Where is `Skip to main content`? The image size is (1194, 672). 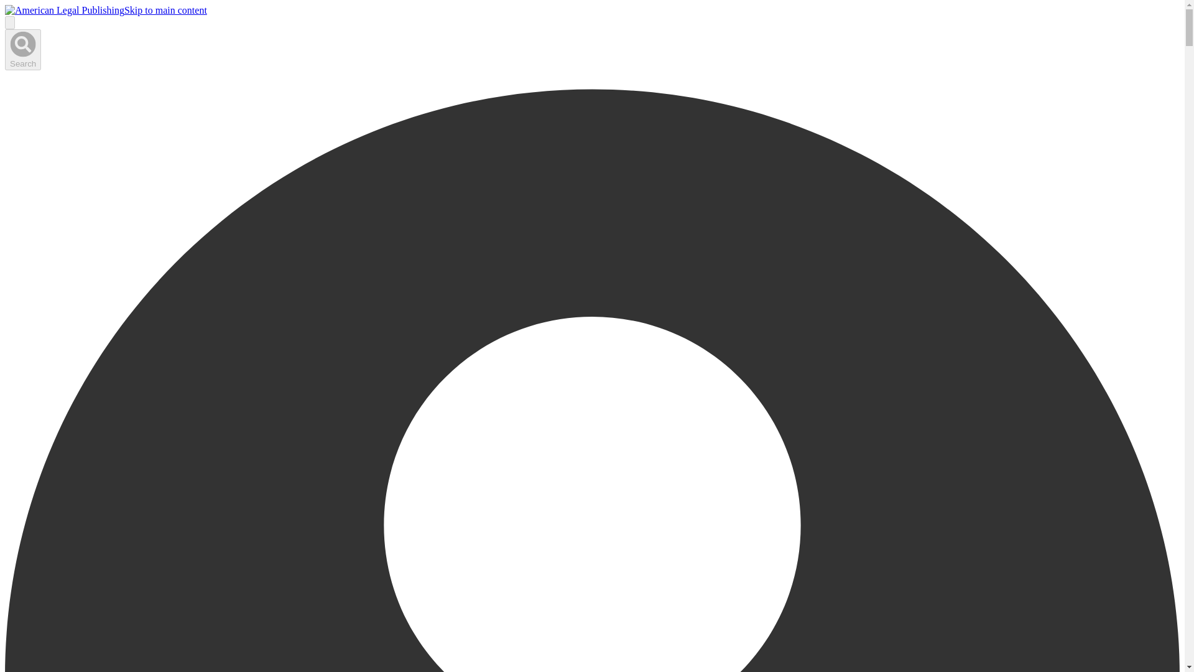
Skip to main content is located at coordinates (165, 10).